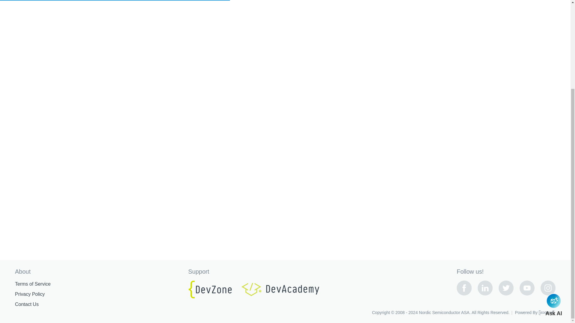  I want to click on Ask AI, so click(553, 186).